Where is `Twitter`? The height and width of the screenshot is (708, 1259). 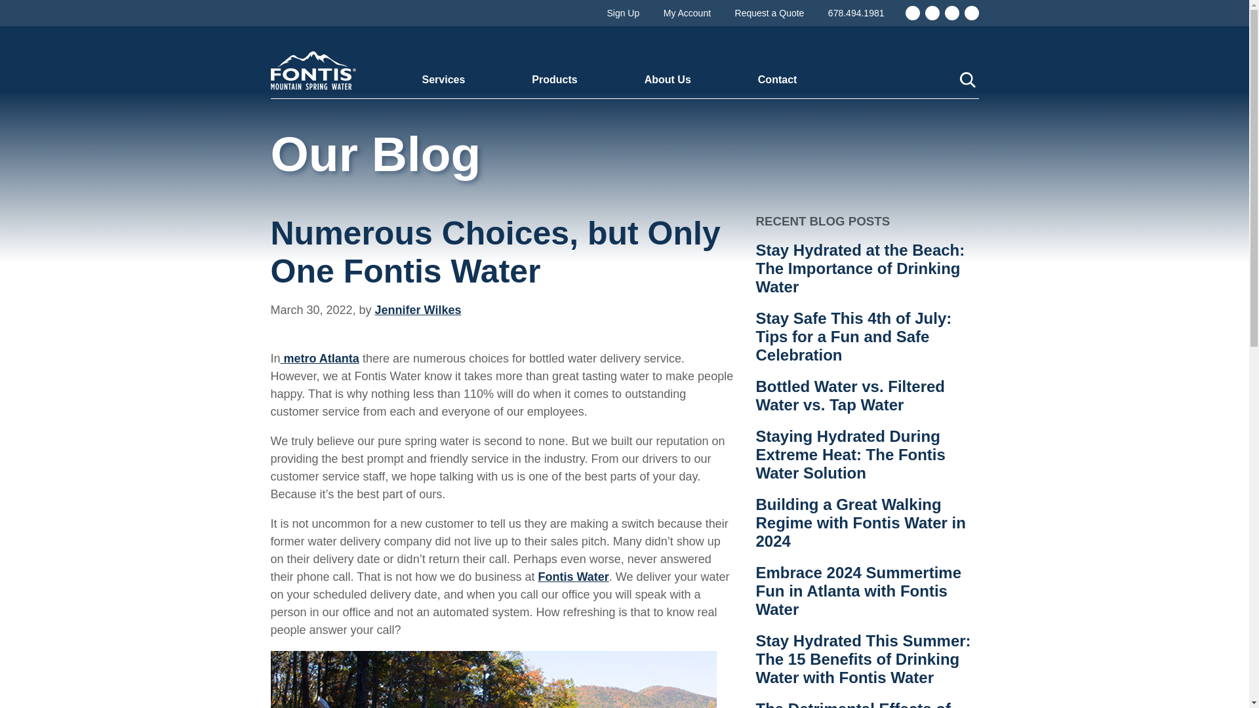
Twitter is located at coordinates (970, 13).